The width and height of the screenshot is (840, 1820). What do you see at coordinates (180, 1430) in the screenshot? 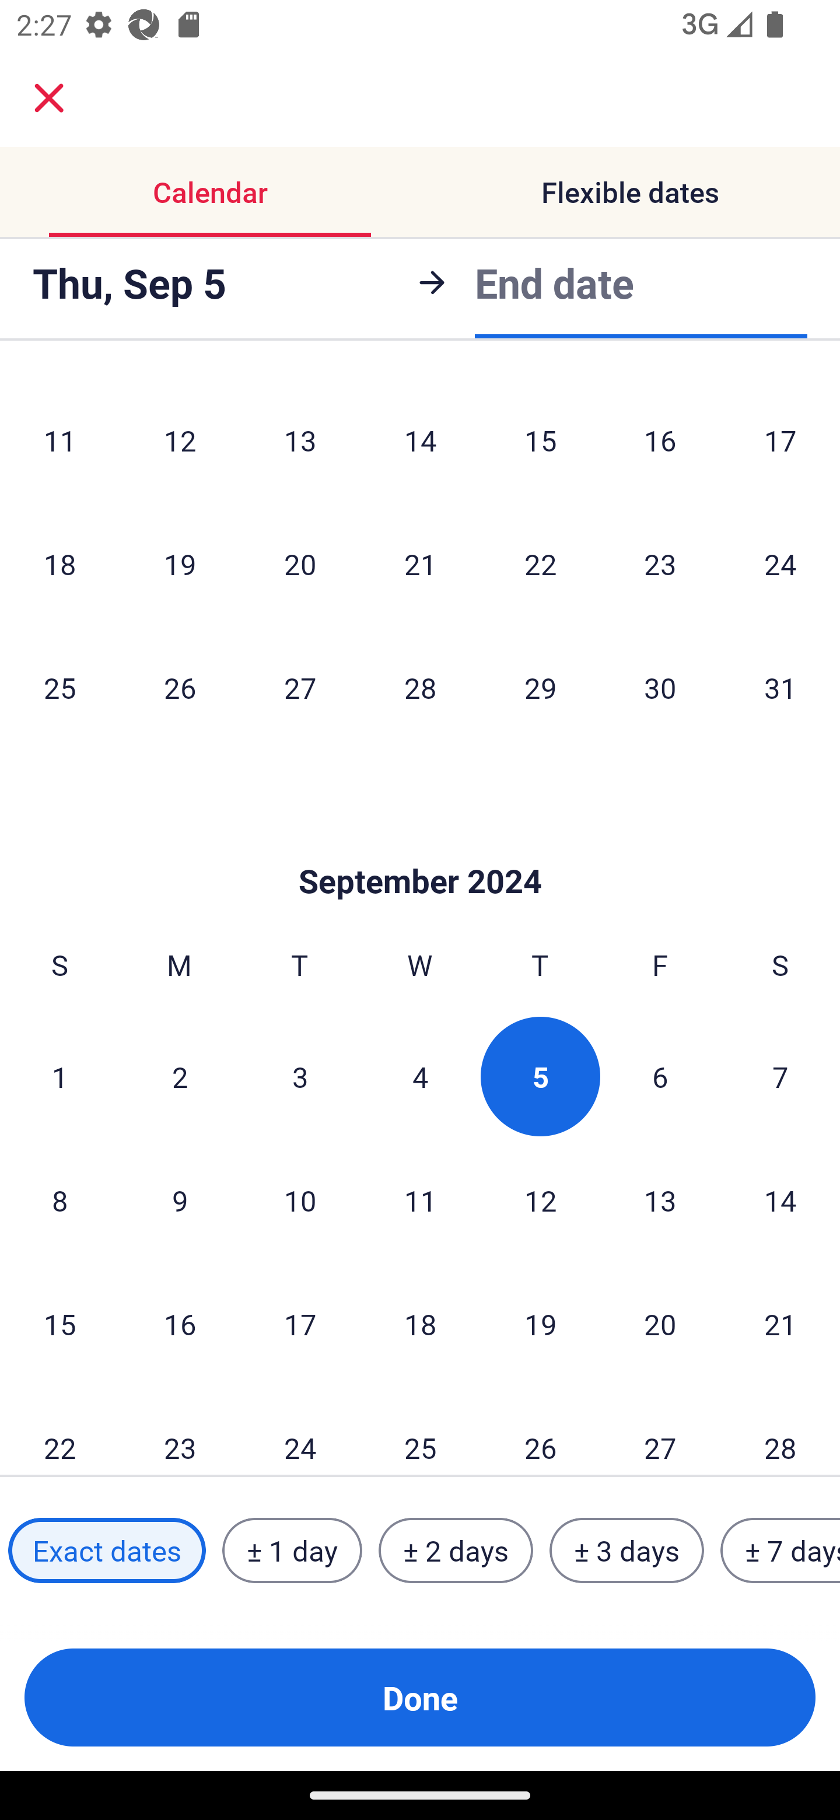
I see `23 Monday, September 23, 2024` at bounding box center [180, 1430].